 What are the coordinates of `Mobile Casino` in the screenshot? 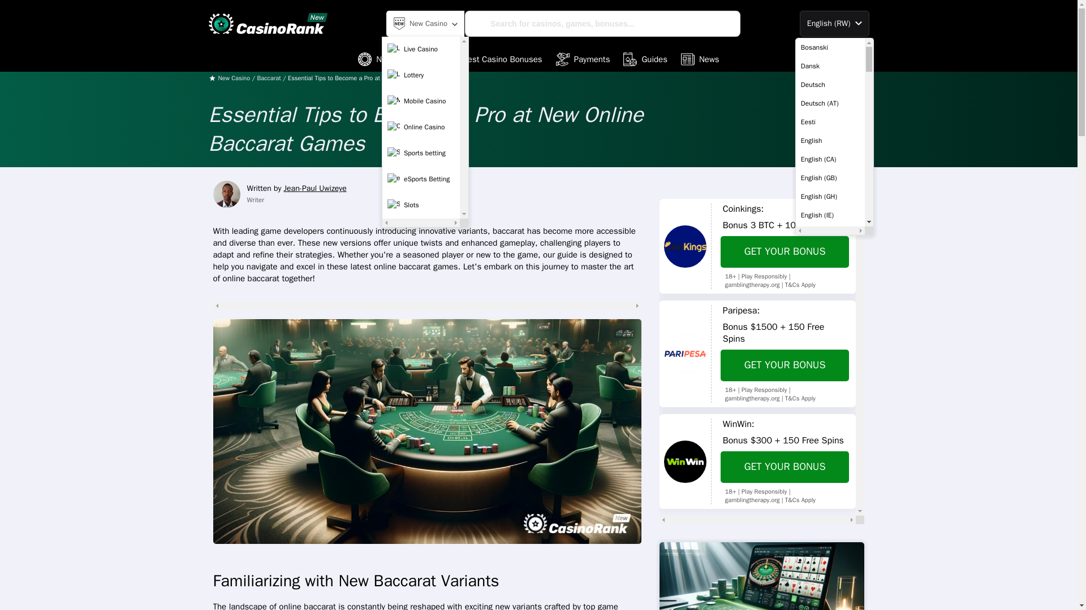 It's located at (421, 101).